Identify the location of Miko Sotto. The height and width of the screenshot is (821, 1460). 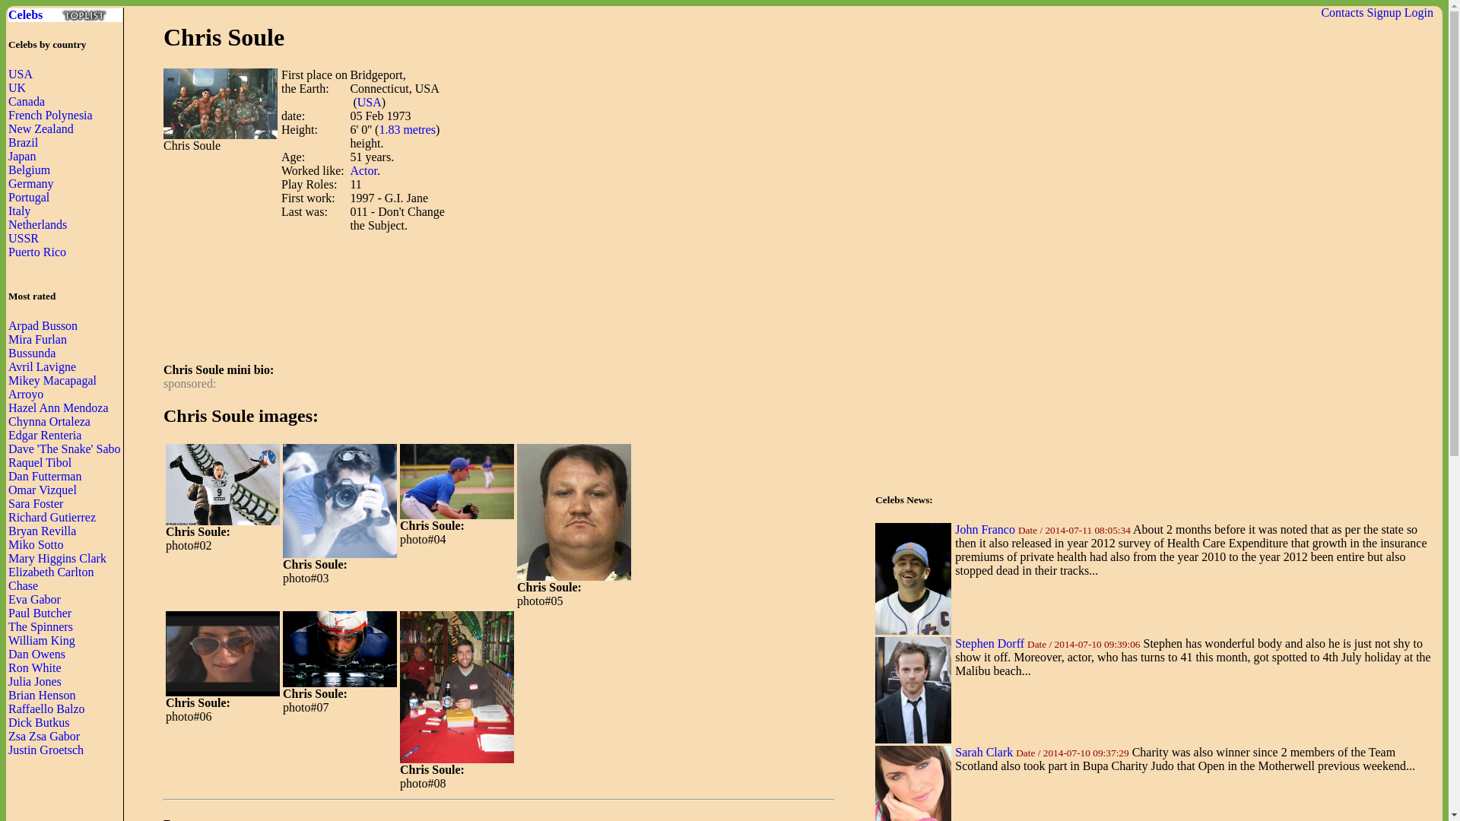
(35, 544).